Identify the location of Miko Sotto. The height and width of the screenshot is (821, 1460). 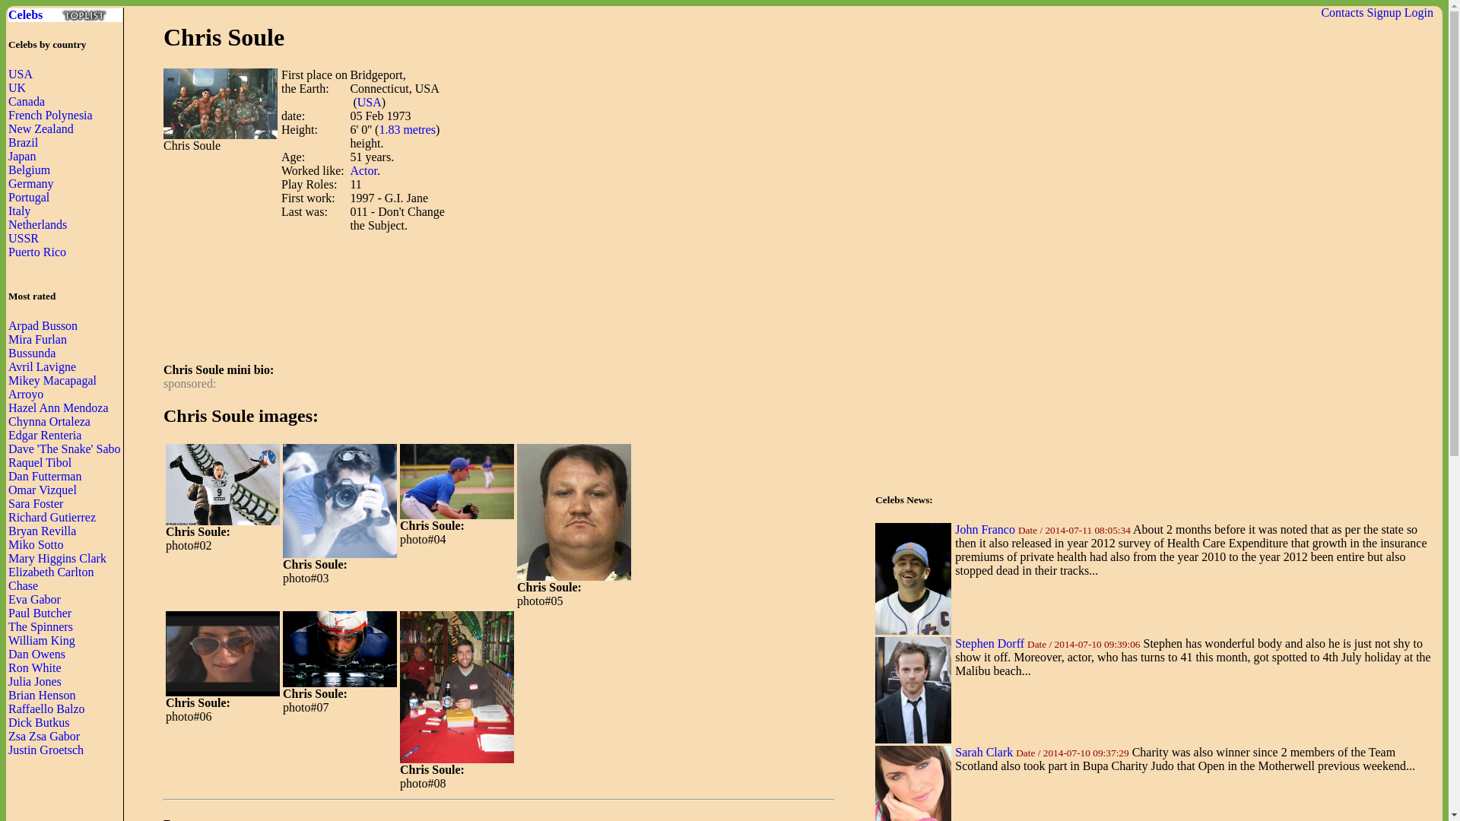
(35, 544).